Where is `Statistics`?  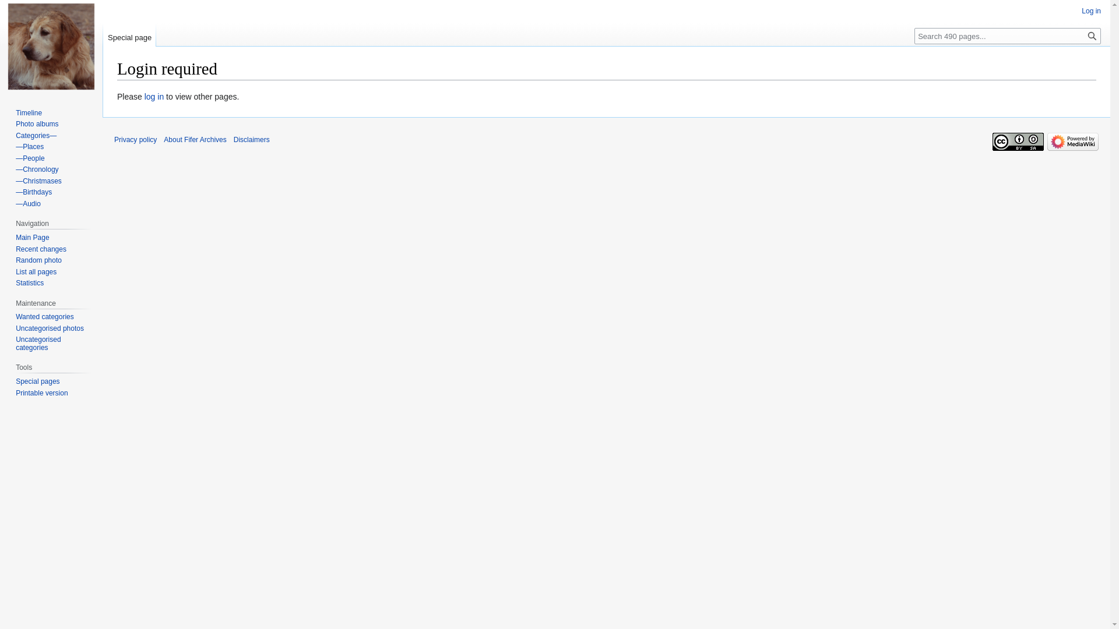 Statistics is located at coordinates (30, 283).